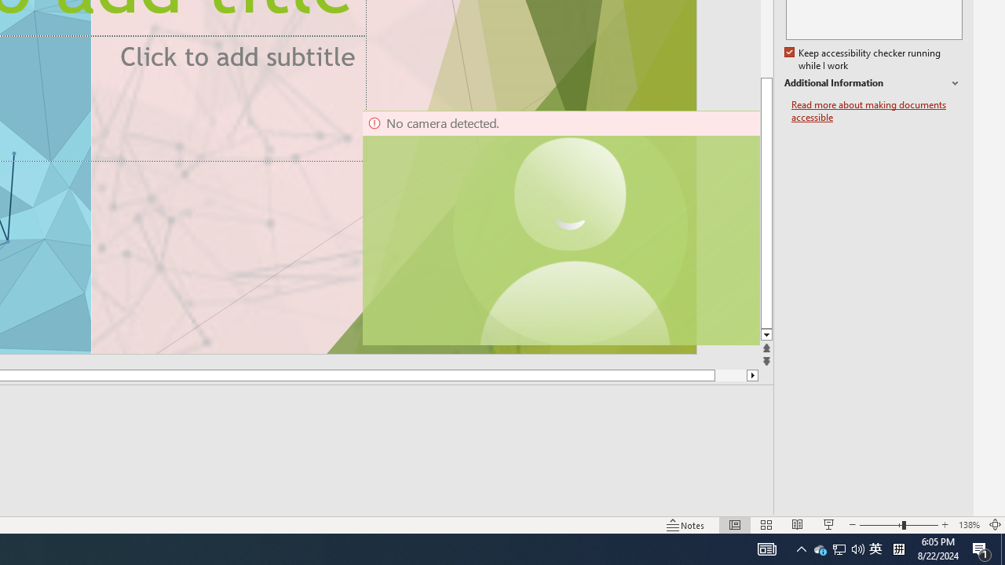 This screenshot has height=565, width=1005. I want to click on Zoom 138%, so click(969, 524).